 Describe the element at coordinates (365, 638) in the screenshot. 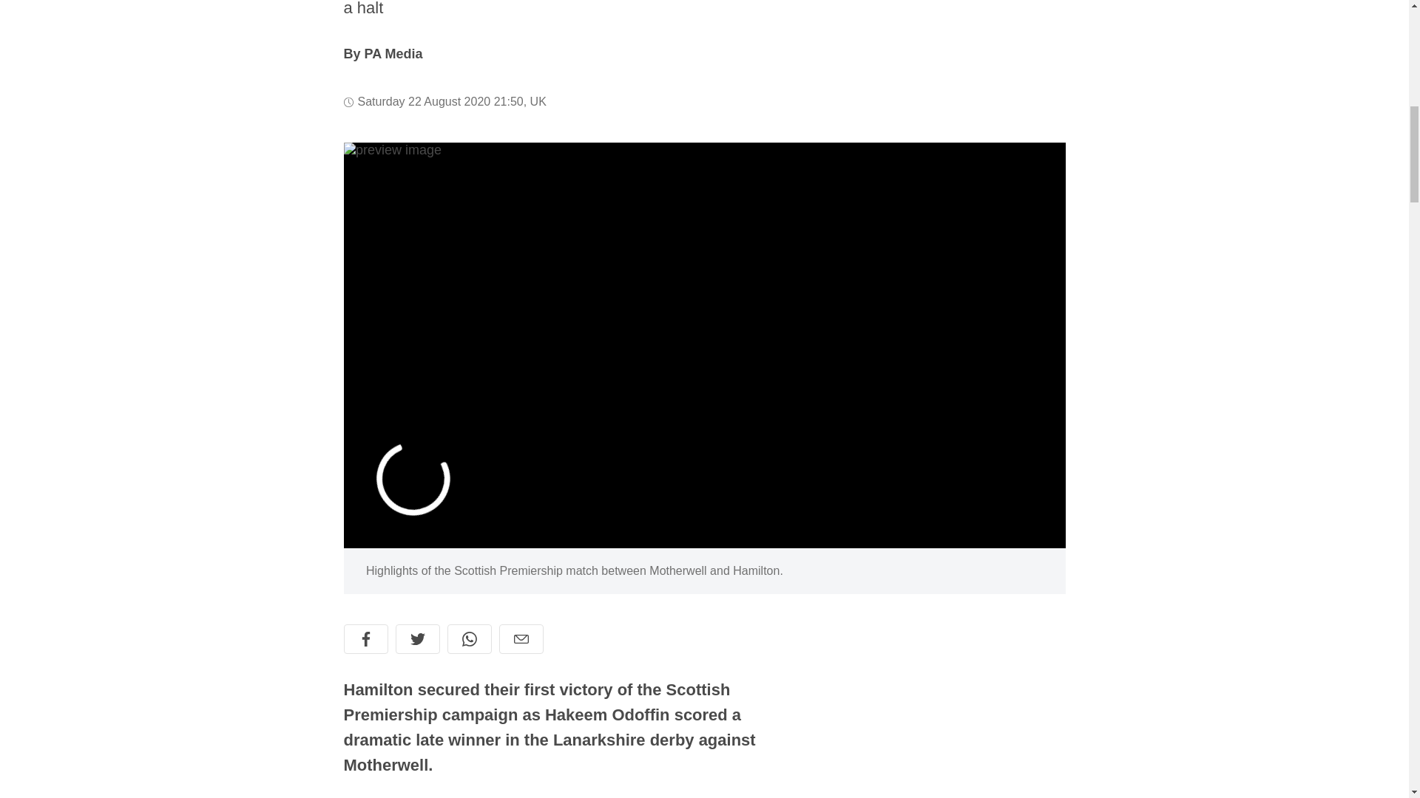

I see `Share on Facebook` at that location.